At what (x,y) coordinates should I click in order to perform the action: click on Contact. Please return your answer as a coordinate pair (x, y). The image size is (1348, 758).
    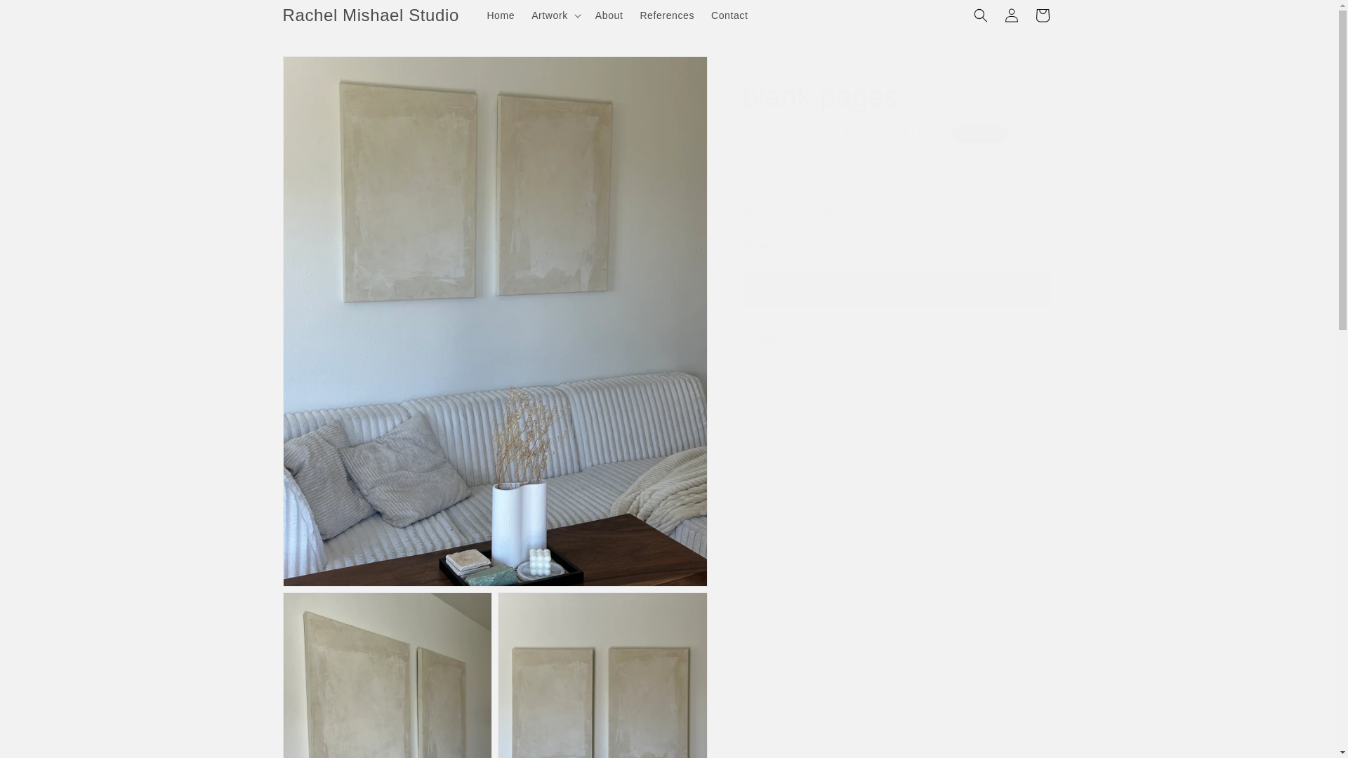
    Looking at the image, I should click on (729, 15).